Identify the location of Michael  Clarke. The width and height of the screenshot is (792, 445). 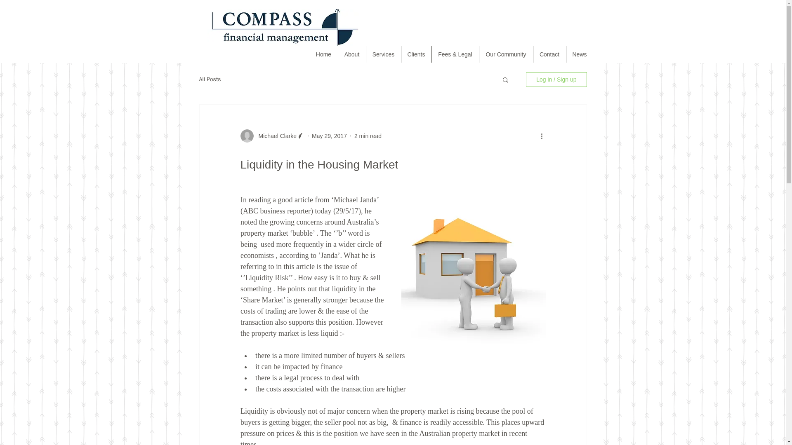
(275, 136).